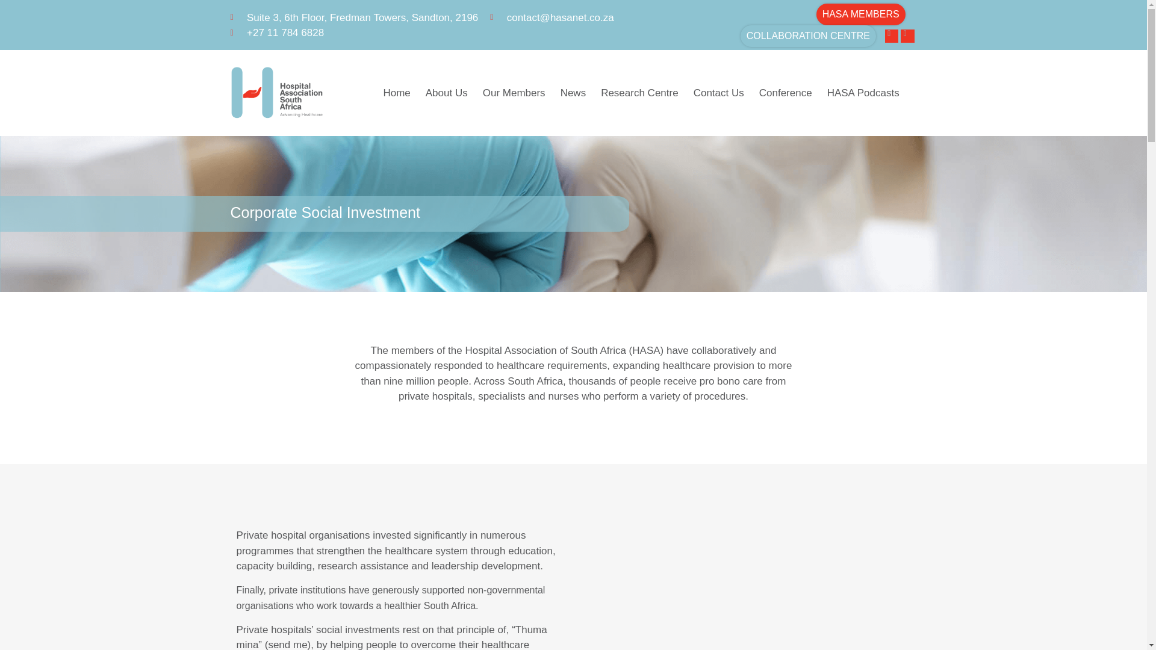 The width and height of the screenshot is (1156, 650). Describe the element at coordinates (808, 36) in the screenshot. I see `COLLABORATION CENTRE` at that location.